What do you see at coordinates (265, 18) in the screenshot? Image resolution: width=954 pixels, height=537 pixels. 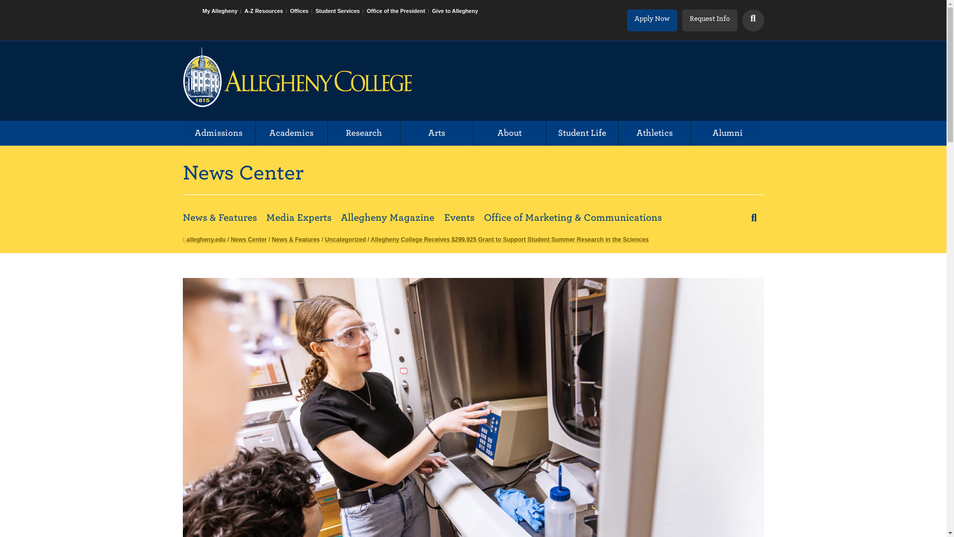 I see `A-Z Resources` at bounding box center [265, 18].